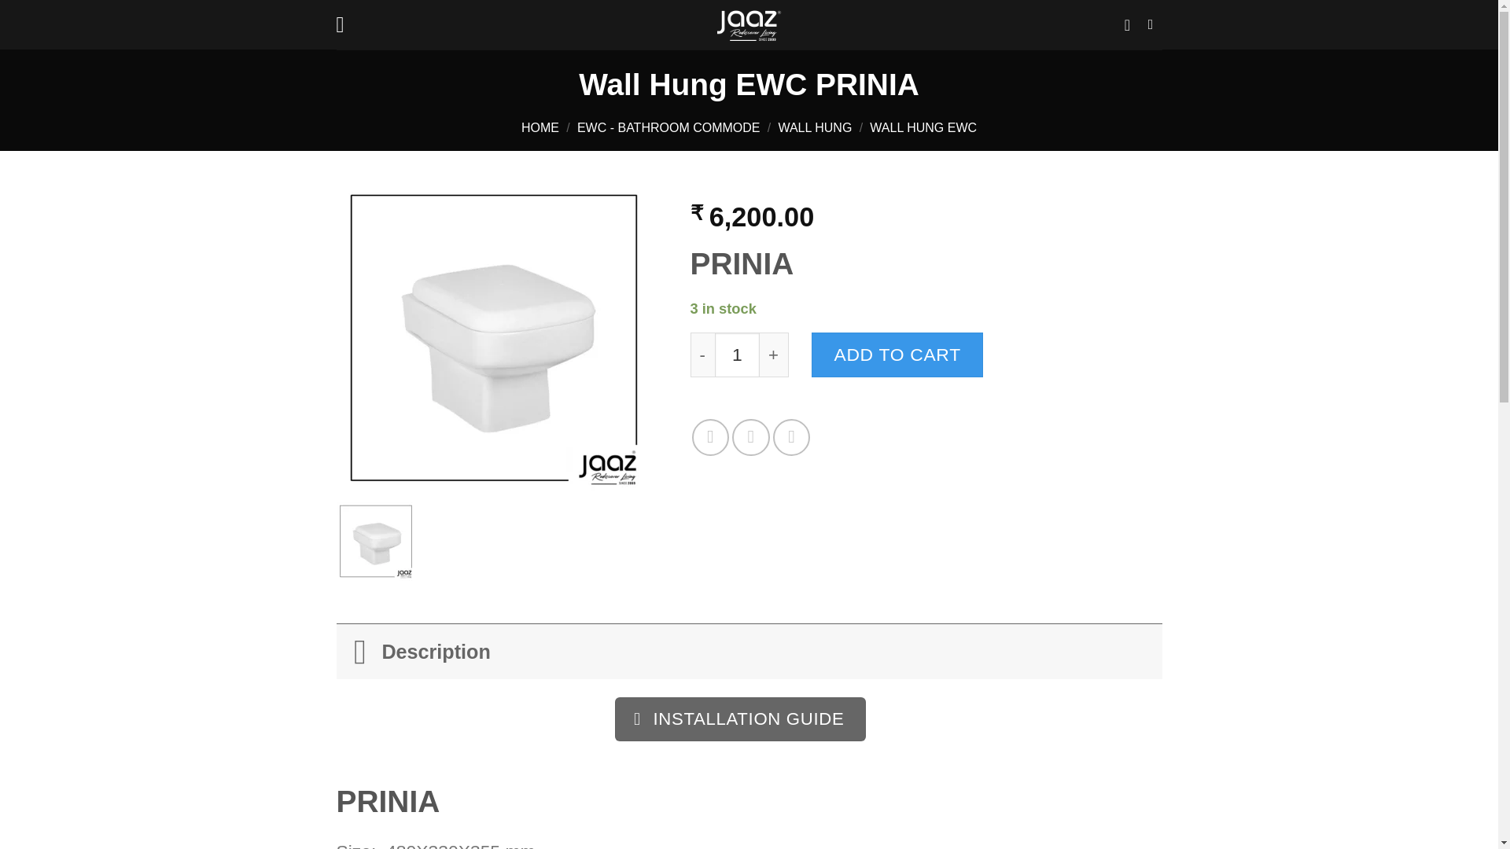  I want to click on Description, so click(749, 651).